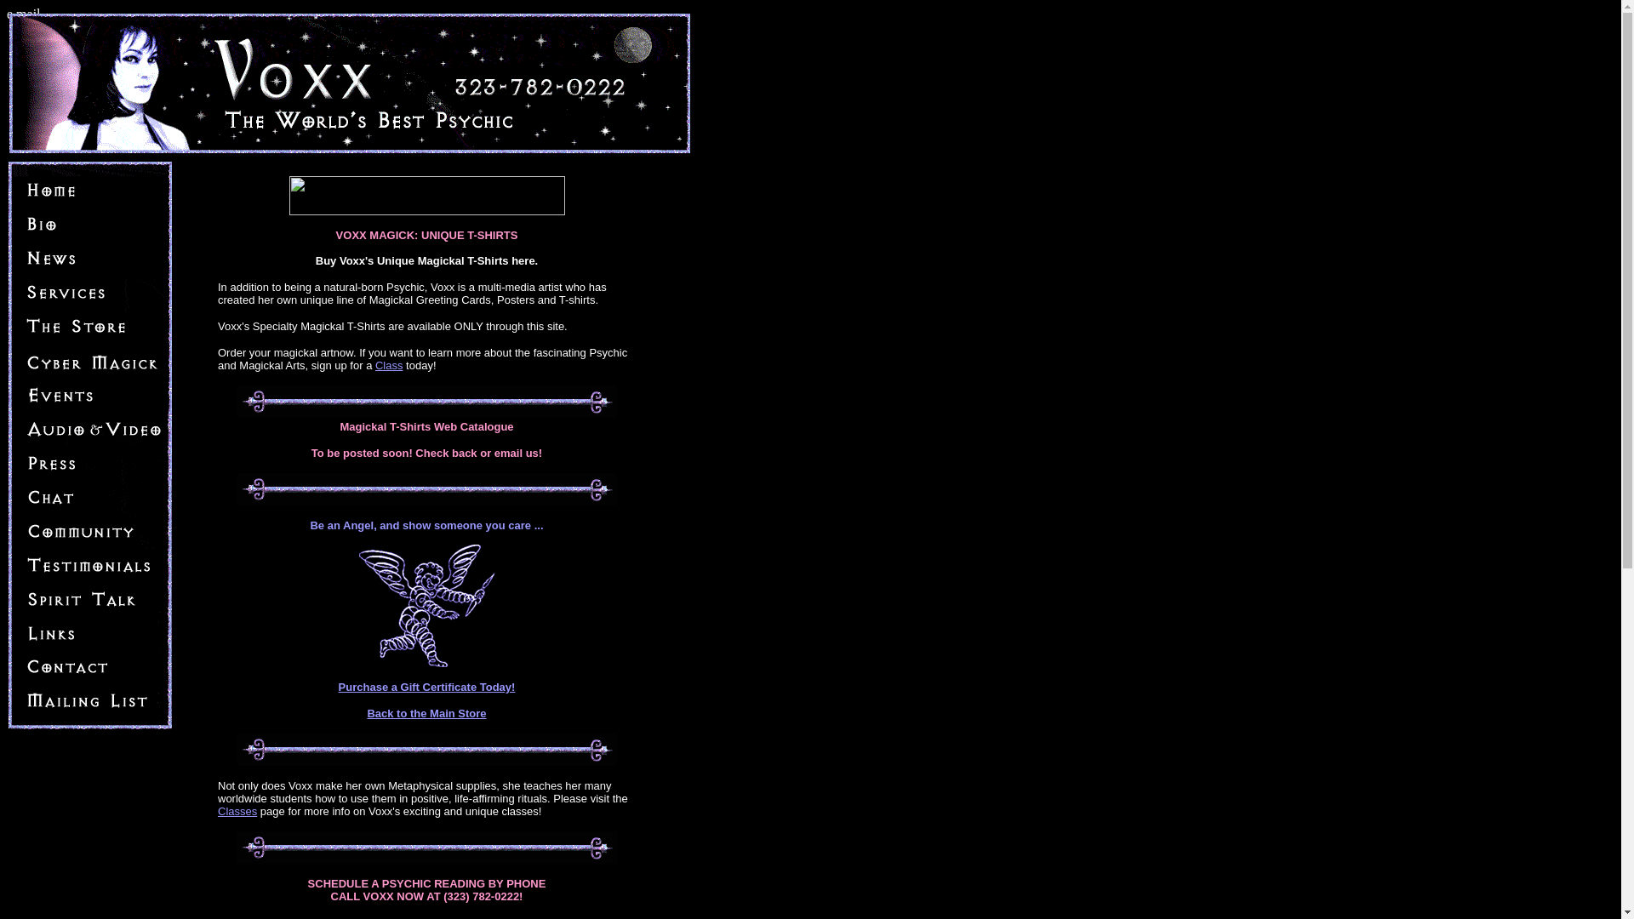 The image size is (1634, 919). I want to click on Class, so click(390, 366).